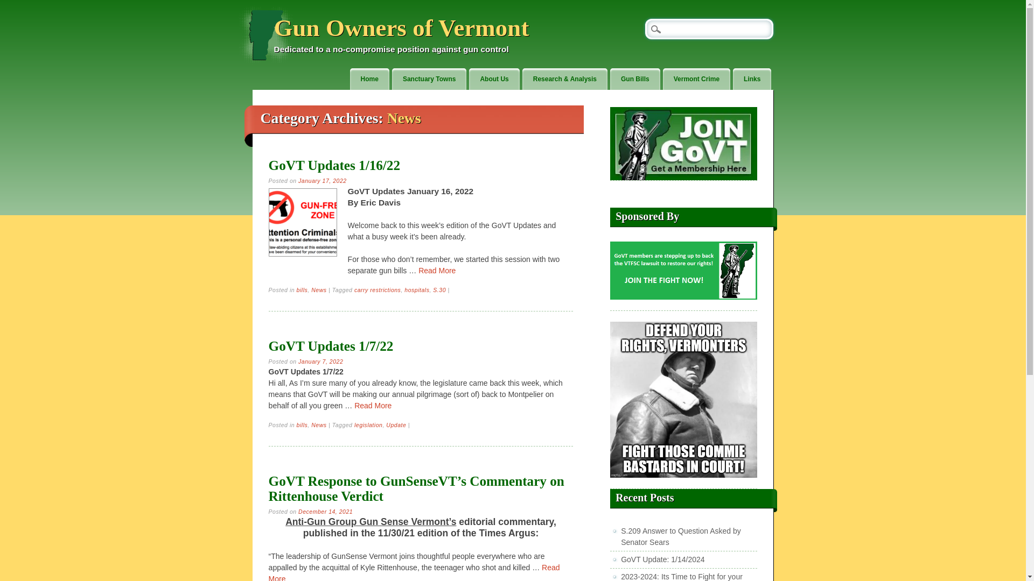  What do you see at coordinates (321, 362) in the screenshot?
I see `8:34 pm` at bounding box center [321, 362].